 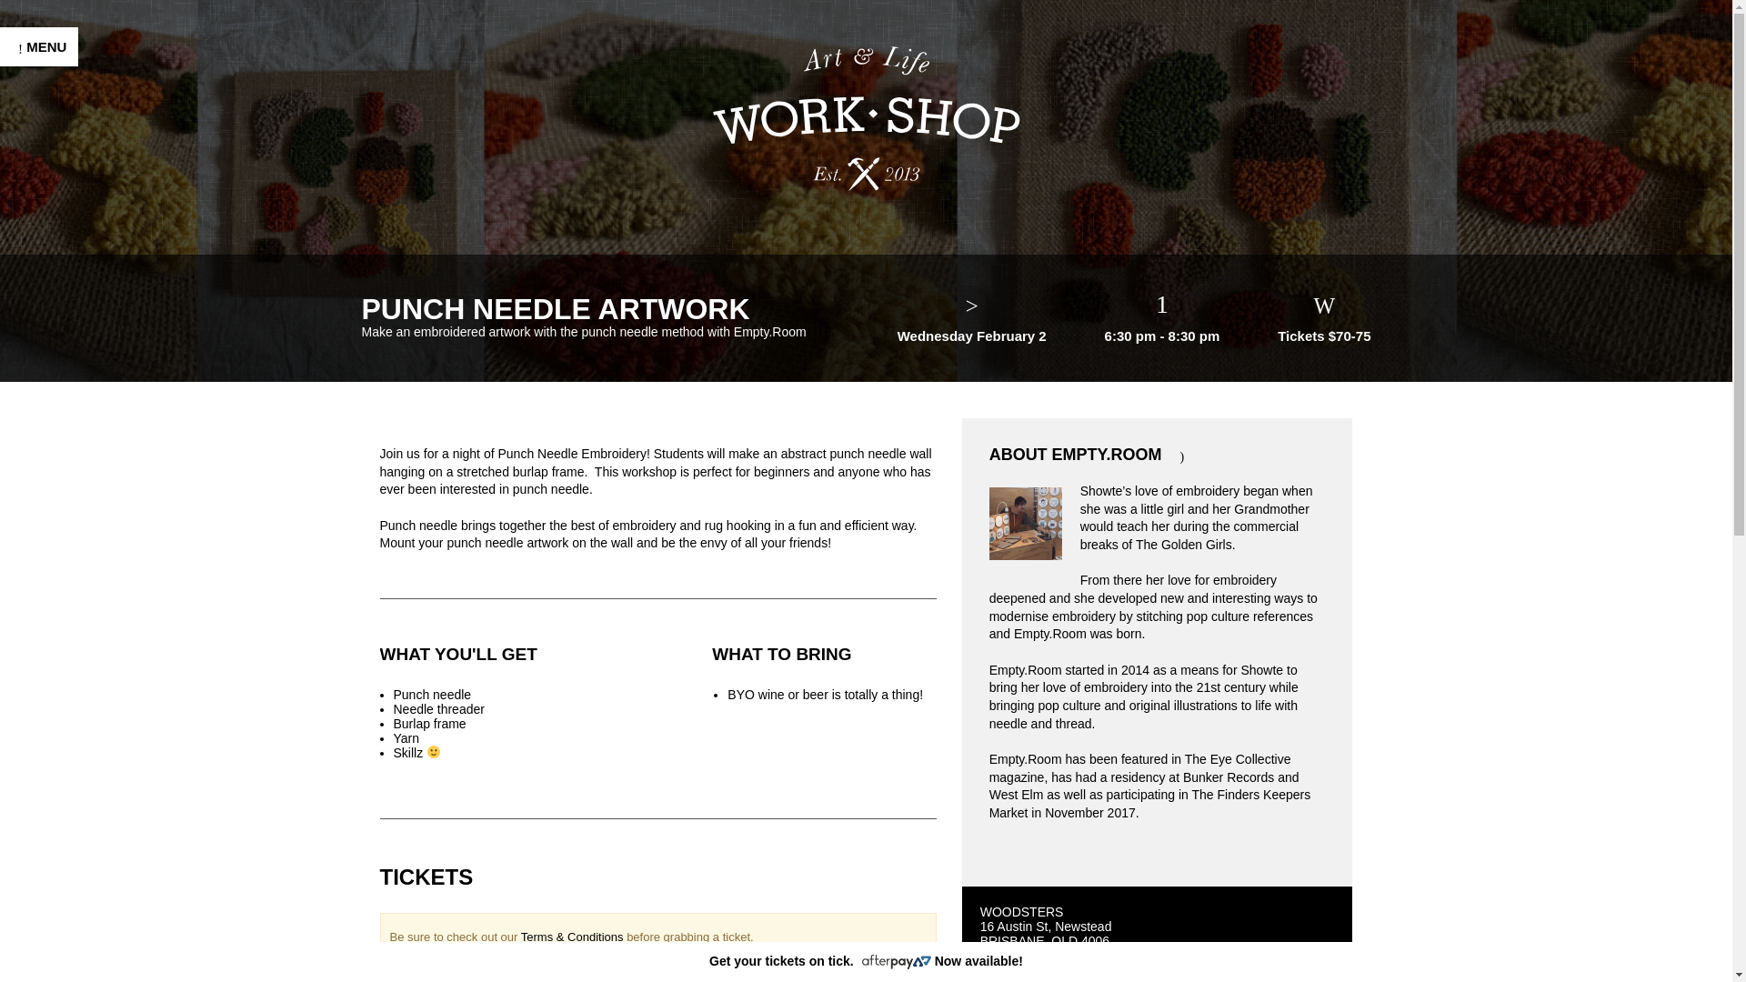 What do you see at coordinates (40, 676) in the screenshot?
I see `BLOG` at bounding box center [40, 676].